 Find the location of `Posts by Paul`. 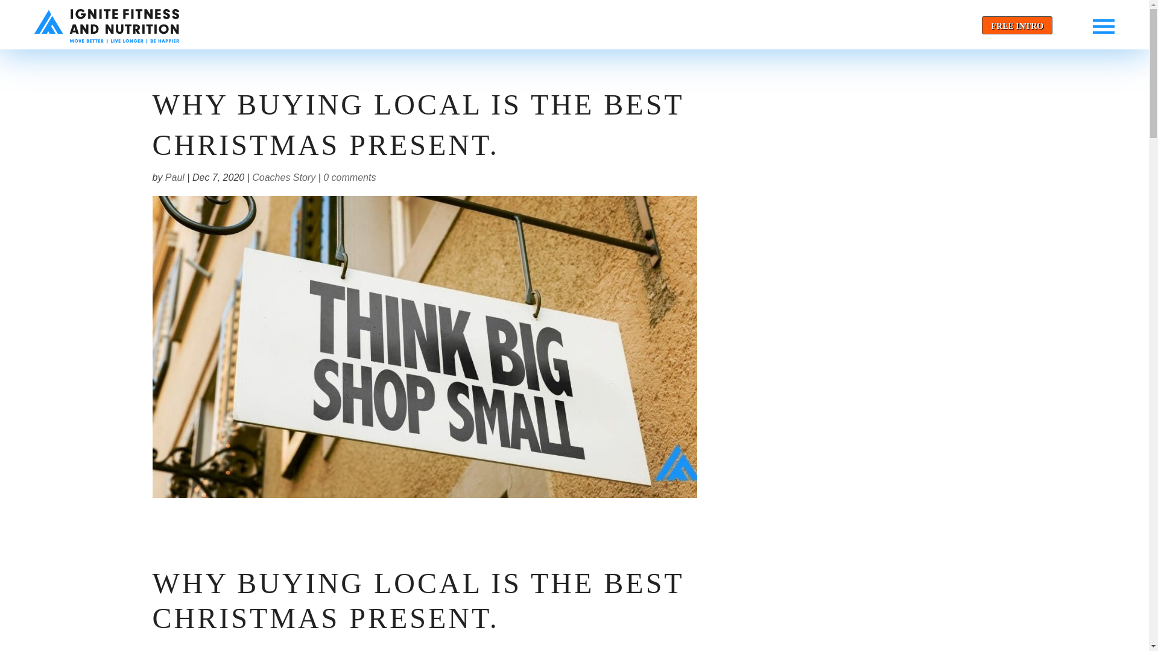

Posts by Paul is located at coordinates (175, 177).